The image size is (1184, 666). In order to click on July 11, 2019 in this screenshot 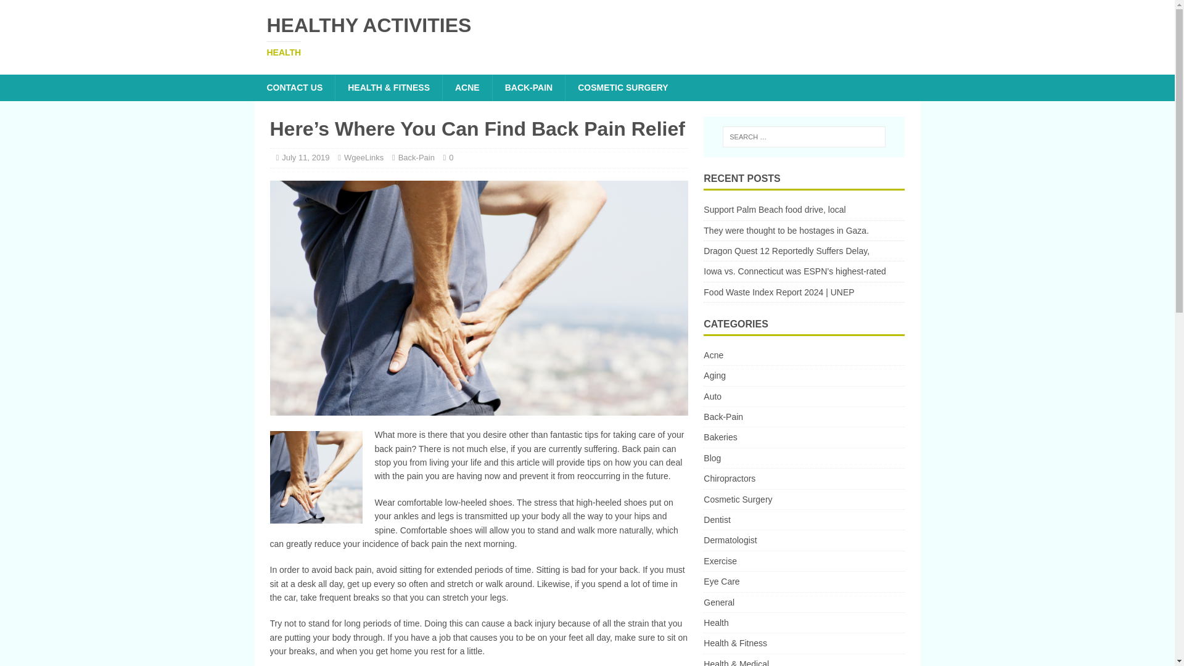, I will do `click(804, 479)`.